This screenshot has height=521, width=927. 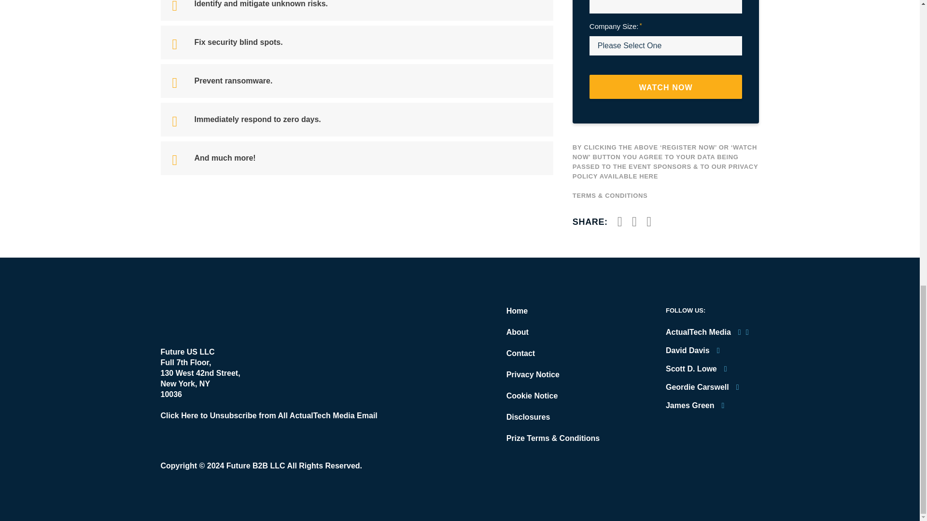 What do you see at coordinates (517, 332) in the screenshot?
I see `About` at bounding box center [517, 332].